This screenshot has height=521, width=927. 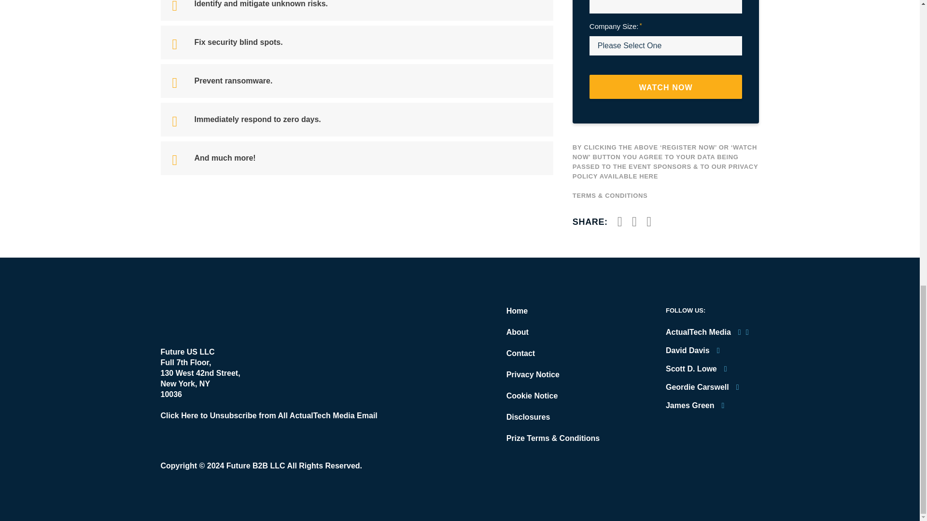 What do you see at coordinates (517, 332) in the screenshot?
I see `About` at bounding box center [517, 332].